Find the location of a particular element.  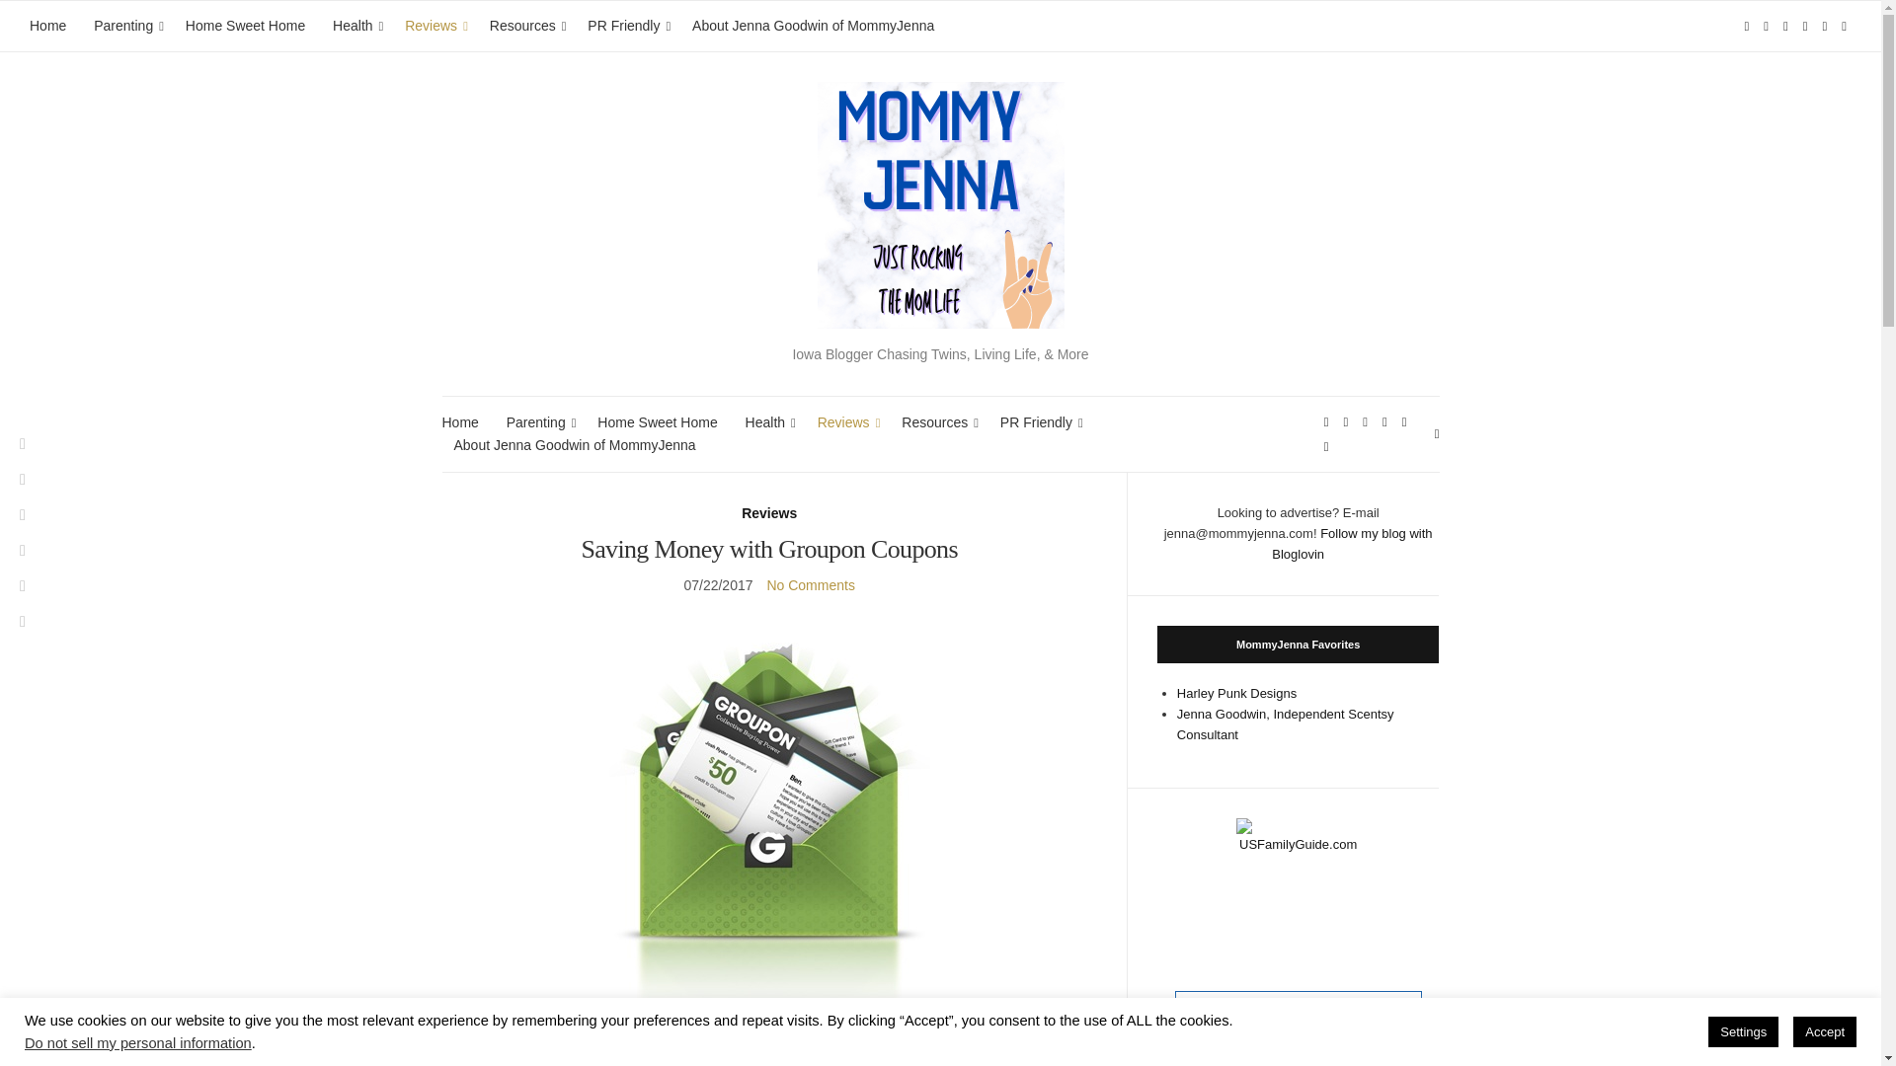

Parenting is located at coordinates (537, 422).